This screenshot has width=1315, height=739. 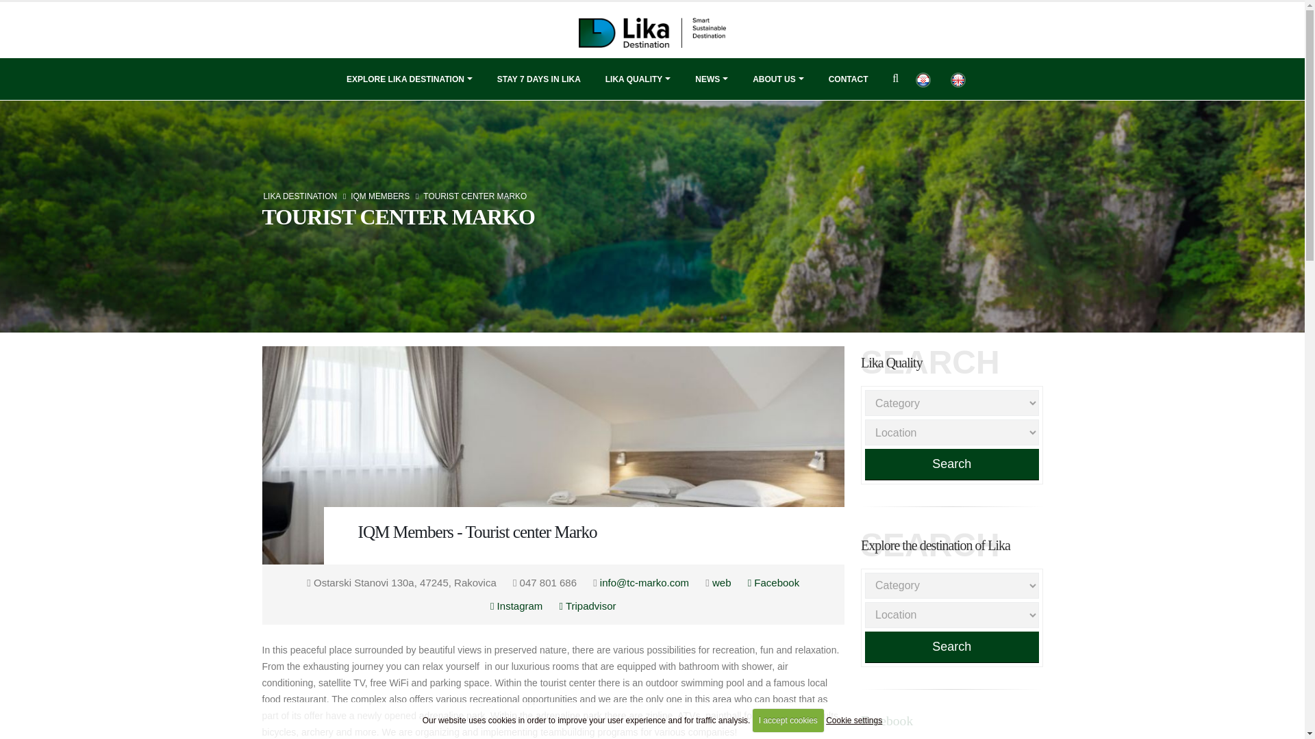 I want to click on Lika destination - News, so click(x=711, y=79).